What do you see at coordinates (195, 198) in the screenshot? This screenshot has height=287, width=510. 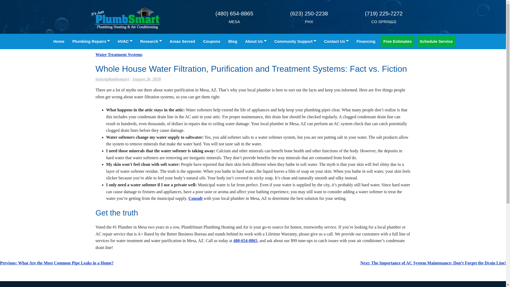 I see `home page` at bounding box center [195, 198].